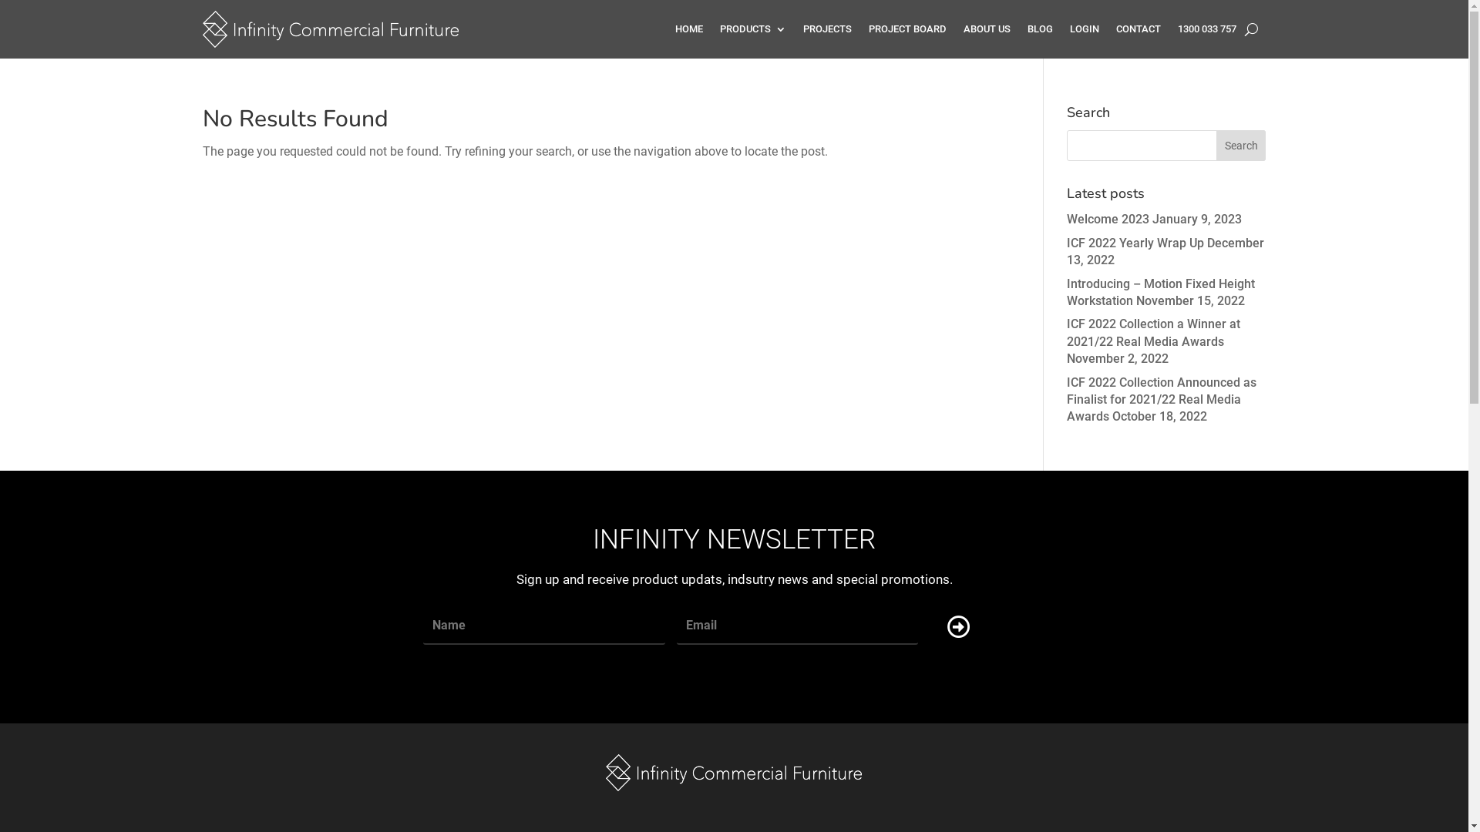 Image resolution: width=1480 pixels, height=832 pixels. I want to click on ICF 2022 Yearly Wrap Up, so click(1135, 243).